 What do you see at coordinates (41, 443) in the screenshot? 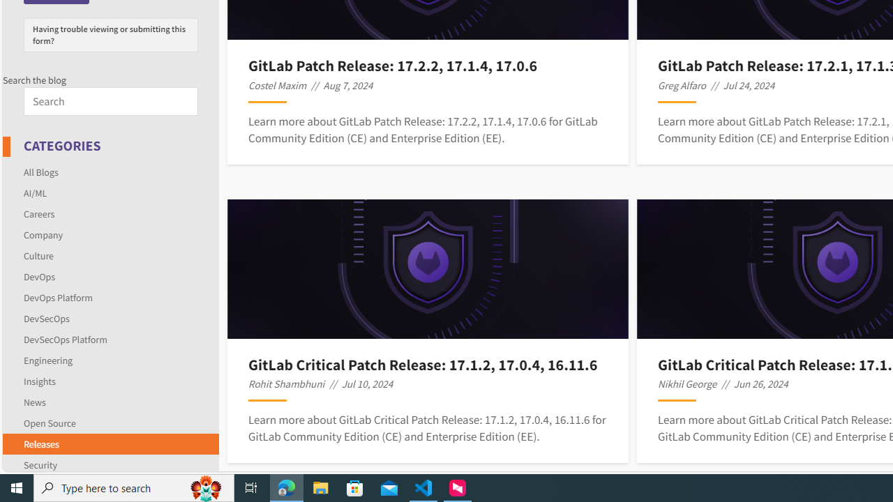
I see `Releases` at bounding box center [41, 443].